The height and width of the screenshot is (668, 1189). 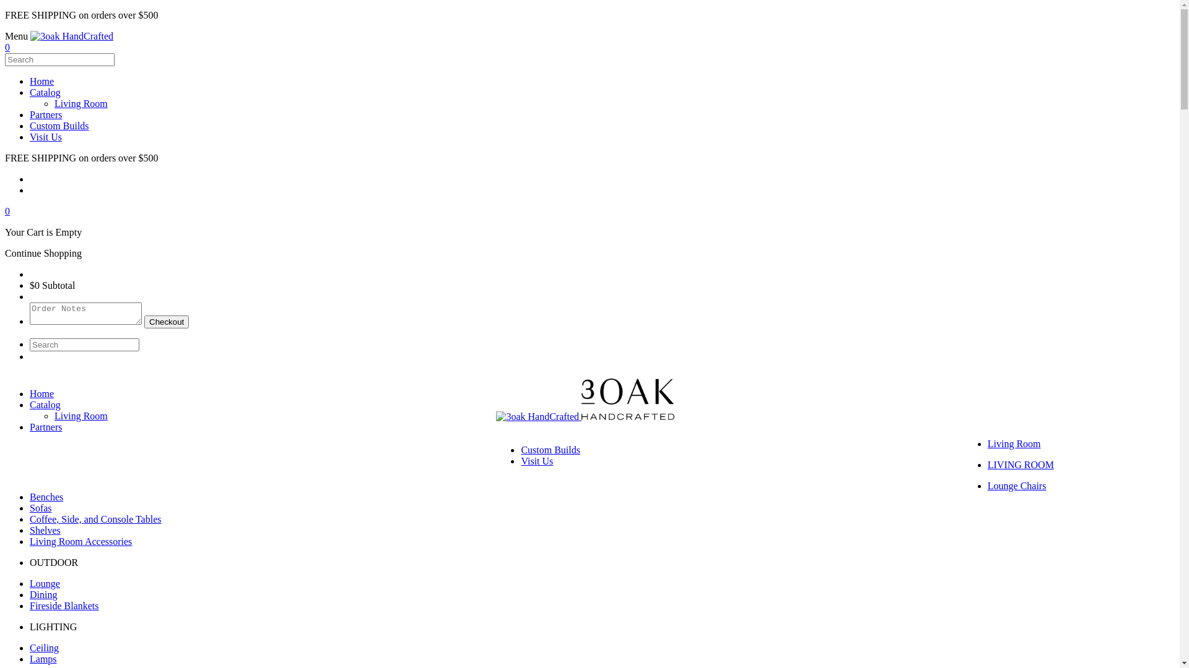 What do you see at coordinates (551, 450) in the screenshot?
I see `Custom Builds` at bounding box center [551, 450].